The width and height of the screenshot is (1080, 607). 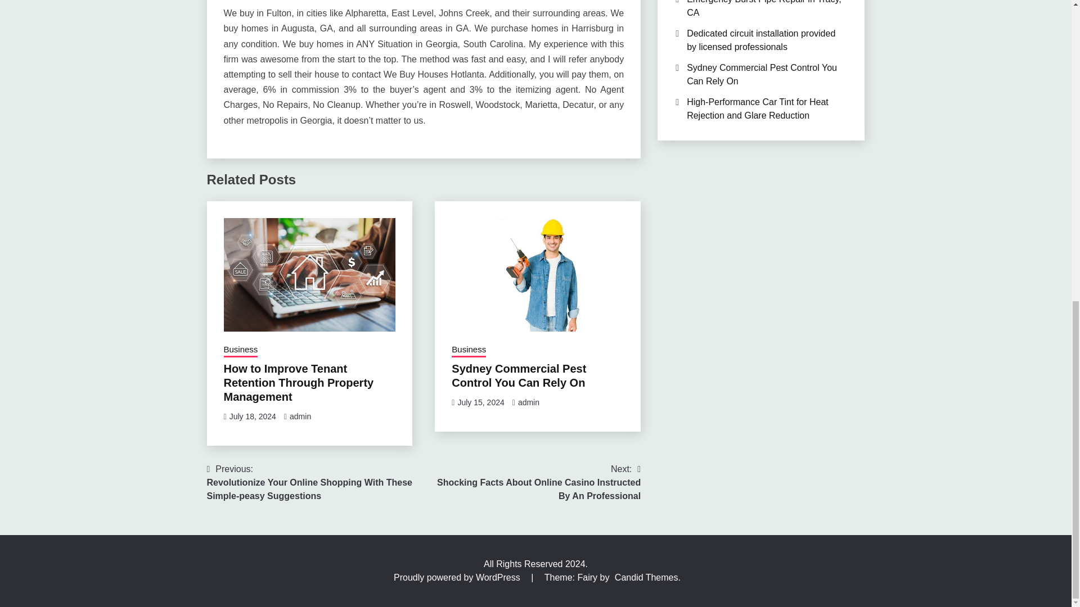 What do you see at coordinates (519, 375) in the screenshot?
I see `Sydney Commercial Pest Control You Can Rely On` at bounding box center [519, 375].